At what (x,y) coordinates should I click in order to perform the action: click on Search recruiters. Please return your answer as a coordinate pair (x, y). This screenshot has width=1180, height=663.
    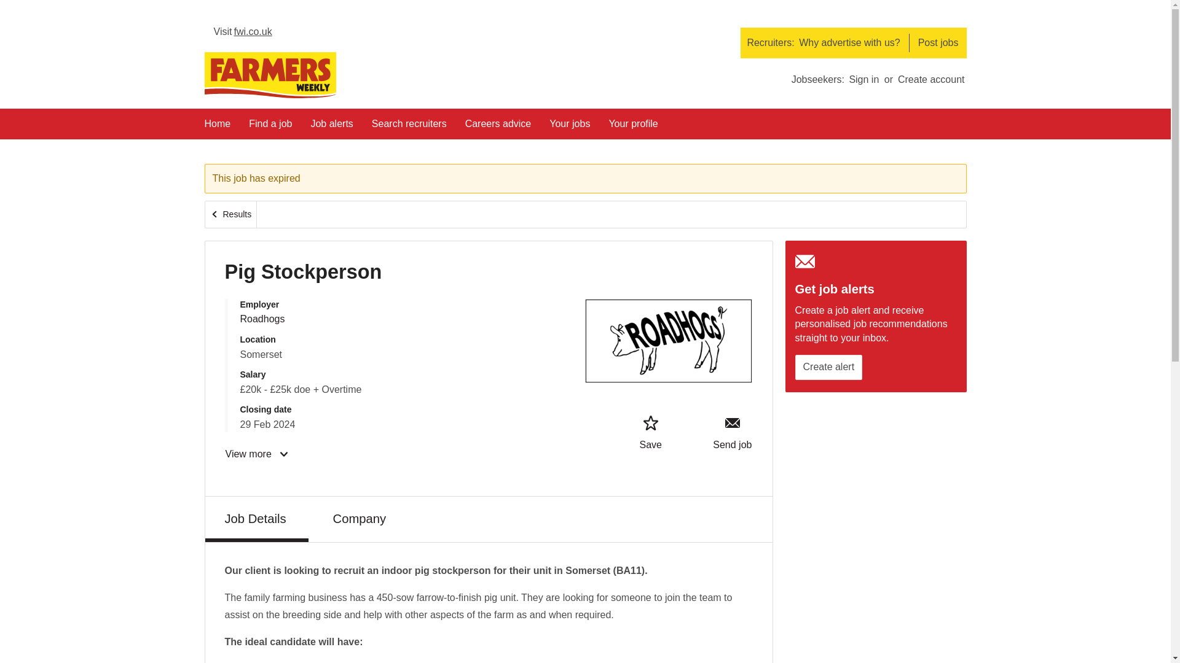
    Looking at the image, I should click on (409, 128).